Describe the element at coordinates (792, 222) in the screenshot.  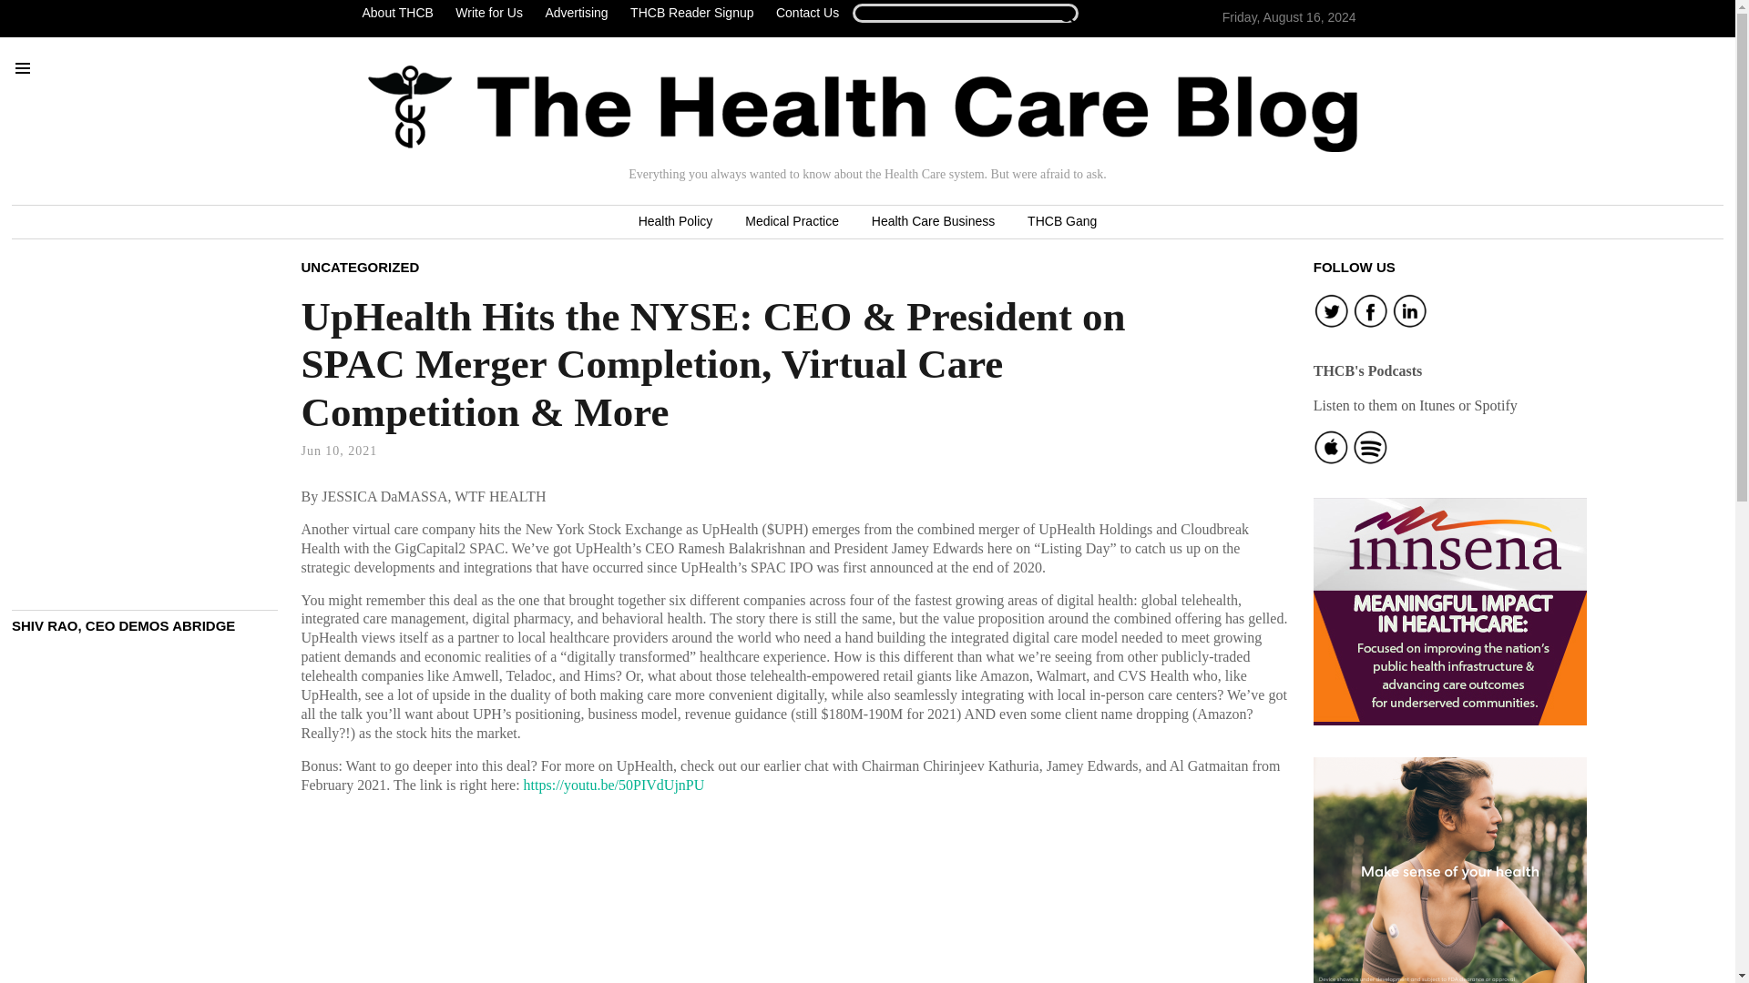
I see `Medical Practice` at that location.